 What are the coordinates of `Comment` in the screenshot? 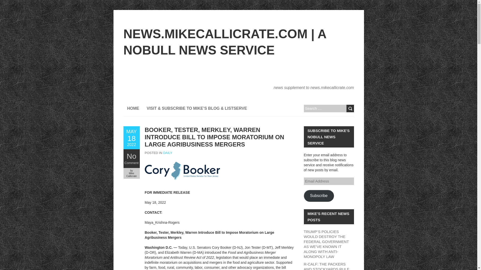 It's located at (131, 138).